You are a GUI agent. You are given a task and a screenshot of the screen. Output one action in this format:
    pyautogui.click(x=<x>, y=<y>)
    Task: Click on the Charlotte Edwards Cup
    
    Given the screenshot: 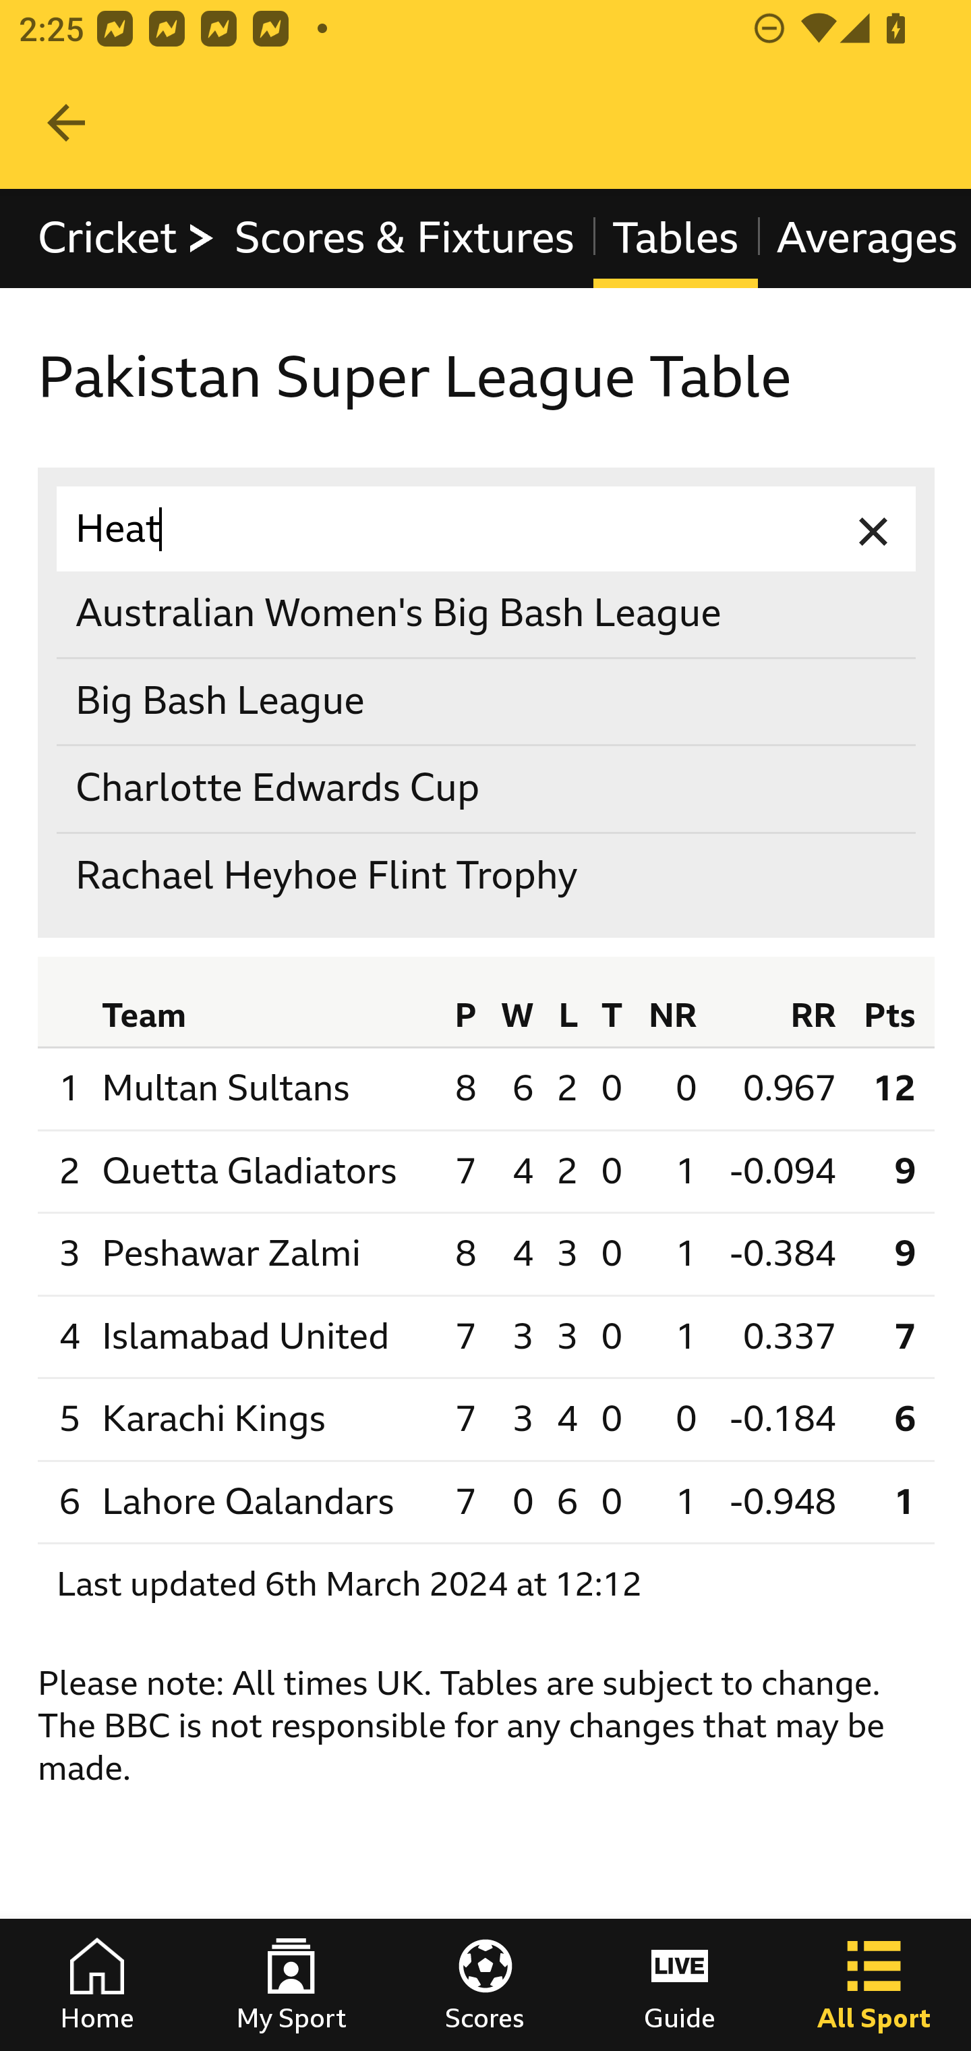 What is the action you would take?
    pyautogui.click(x=487, y=788)
    